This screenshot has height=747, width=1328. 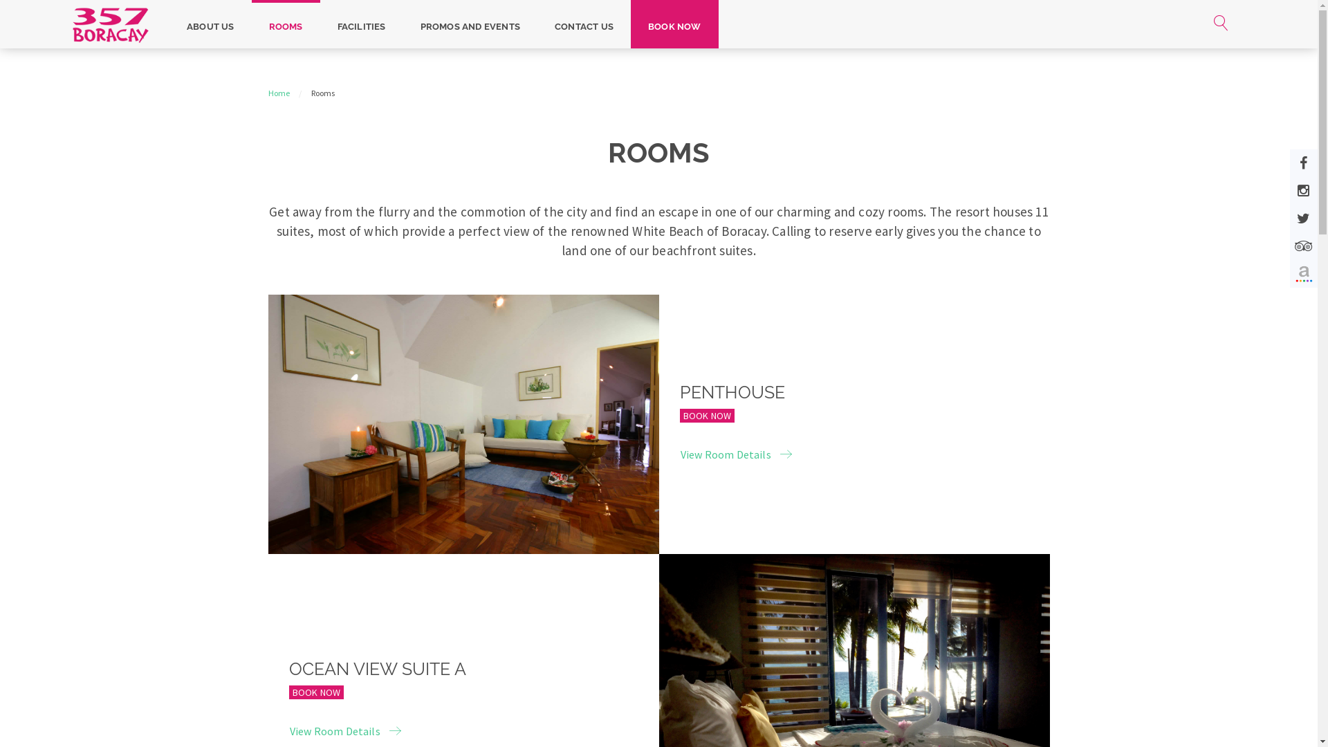 I want to click on Home, so click(x=279, y=93).